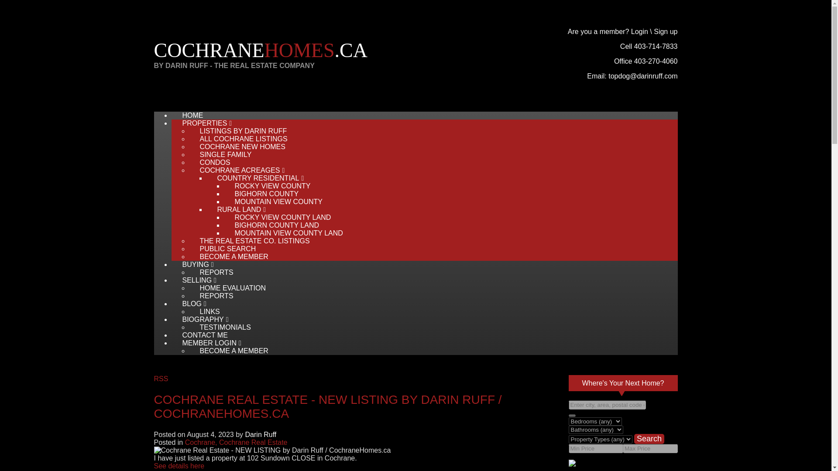 Image resolution: width=838 pixels, height=471 pixels. What do you see at coordinates (223, 249) in the screenshot?
I see `PUBLIC SEARCH` at bounding box center [223, 249].